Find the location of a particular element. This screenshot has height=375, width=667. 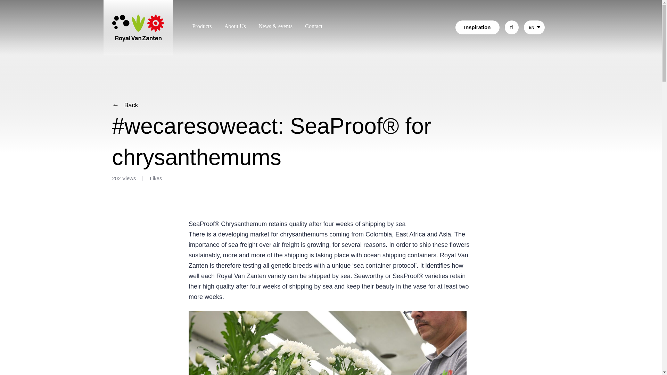

Back is located at coordinates (125, 105).